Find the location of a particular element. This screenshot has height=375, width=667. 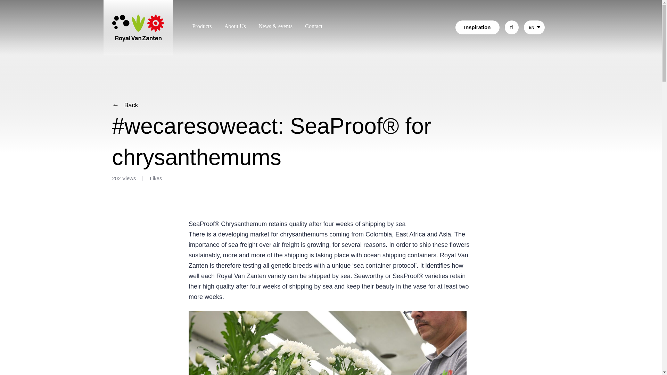

Back is located at coordinates (125, 105).